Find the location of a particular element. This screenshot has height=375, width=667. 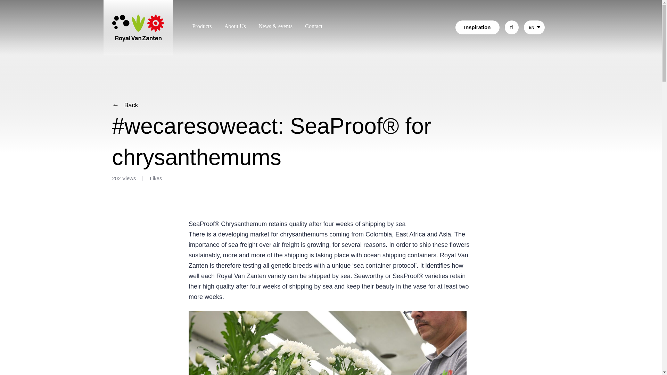

Back is located at coordinates (125, 105).